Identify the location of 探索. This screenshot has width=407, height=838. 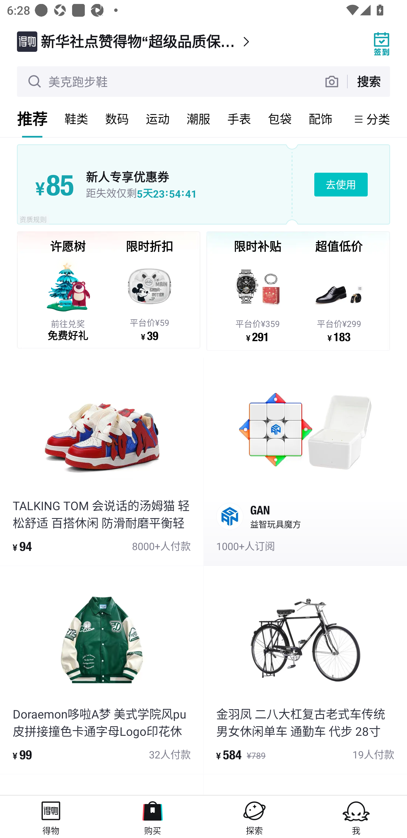
(254, 816).